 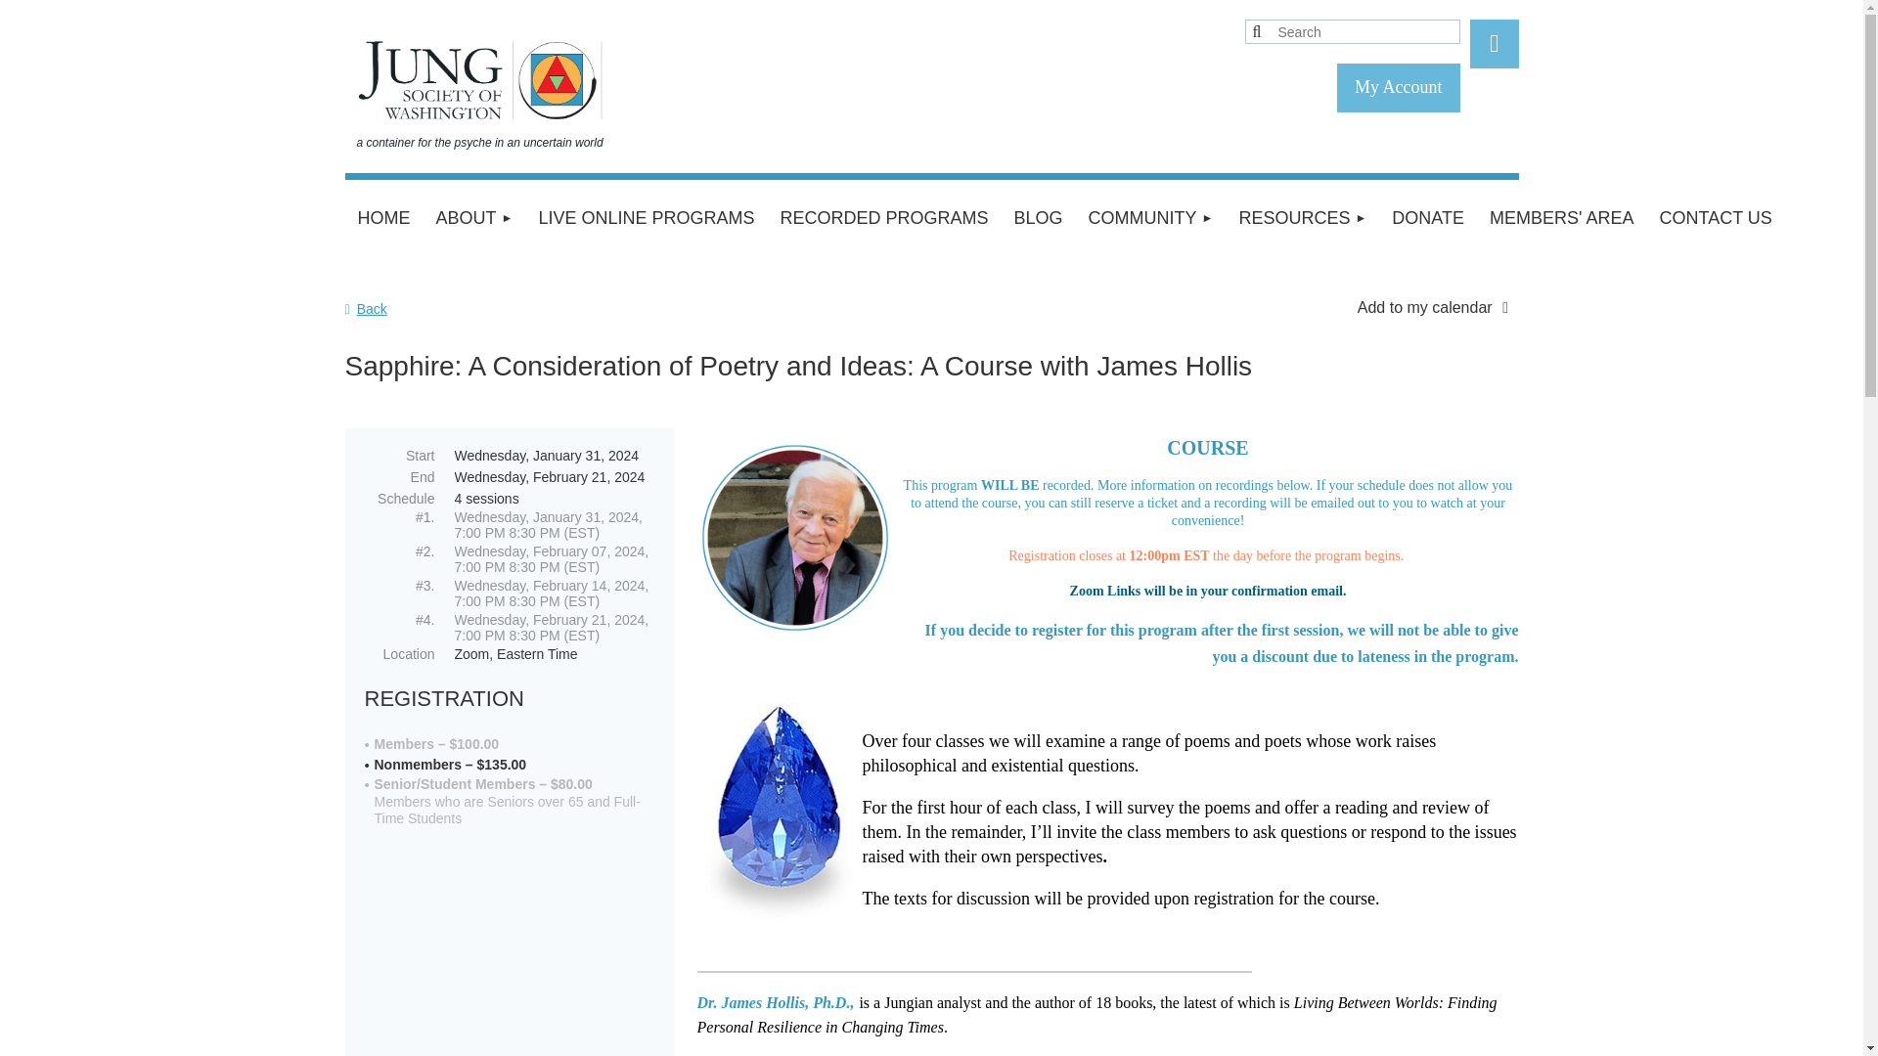 I want to click on ABOUT, so click(x=473, y=218).